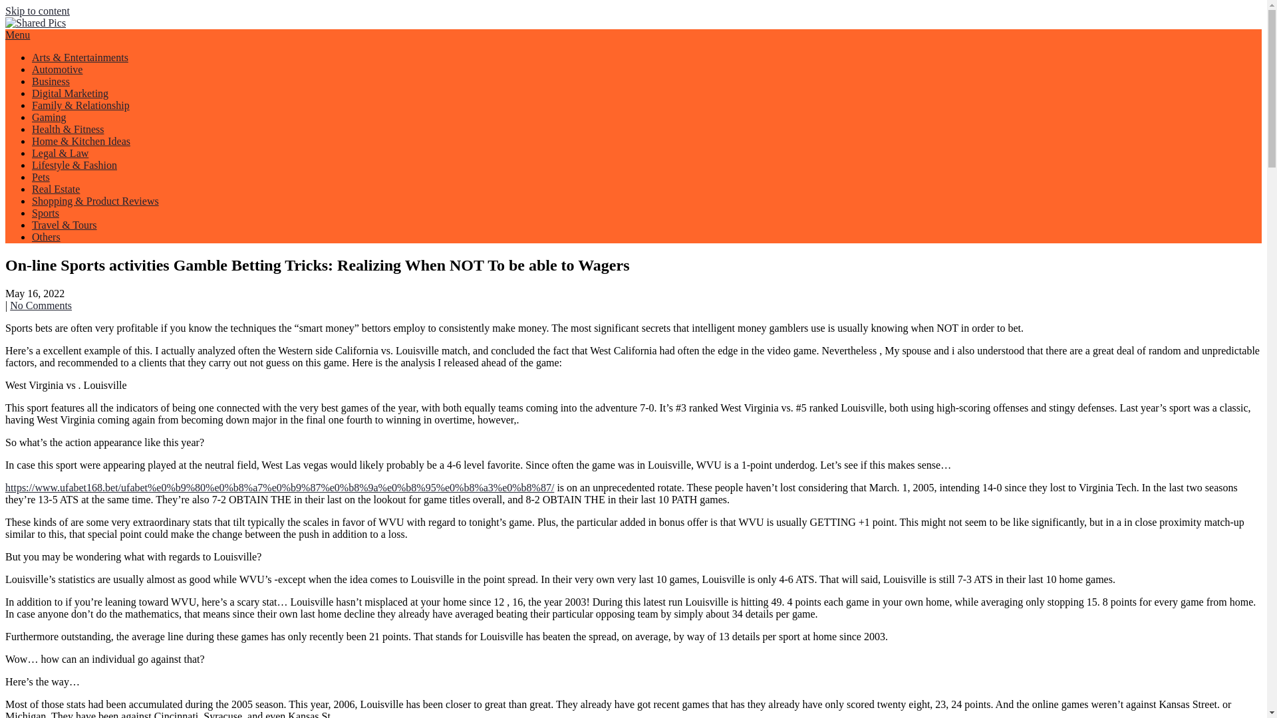 The image size is (1277, 718). Describe the element at coordinates (45, 213) in the screenshot. I see `Sports` at that location.